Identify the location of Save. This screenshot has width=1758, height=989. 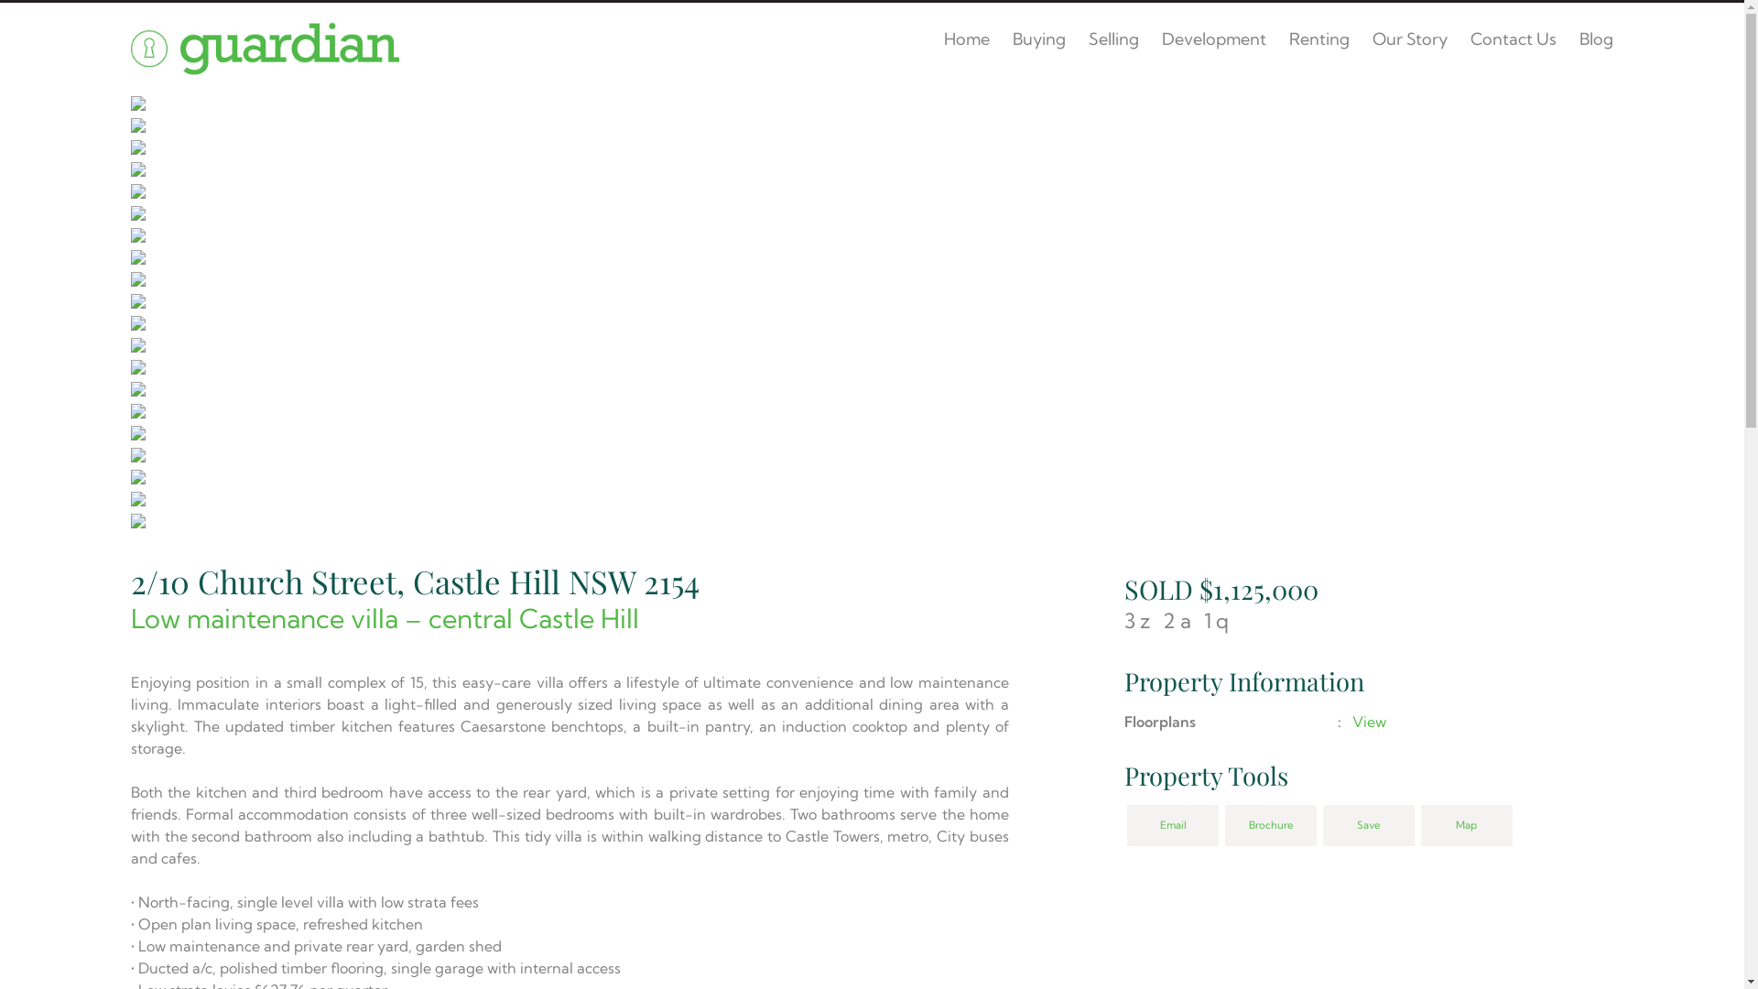
(1369, 826).